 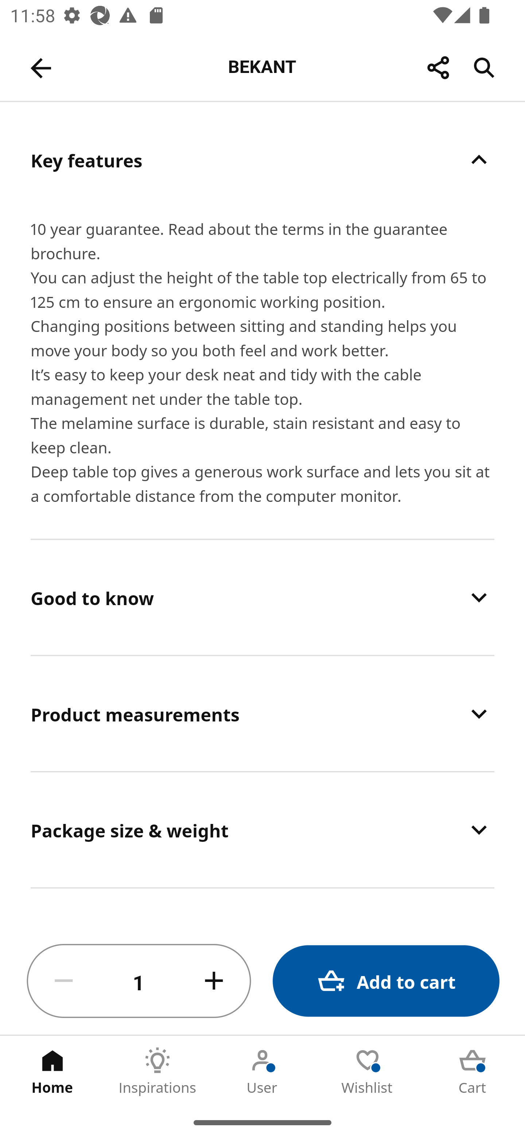 What do you see at coordinates (262, 830) in the screenshot?
I see `Package size & weight` at bounding box center [262, 830].